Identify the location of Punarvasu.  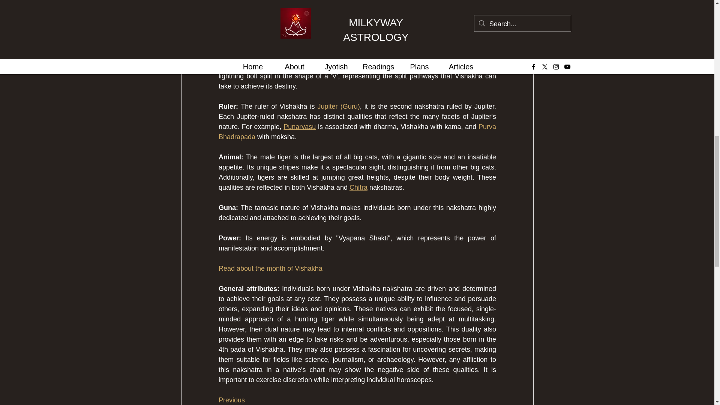
(300, 127).